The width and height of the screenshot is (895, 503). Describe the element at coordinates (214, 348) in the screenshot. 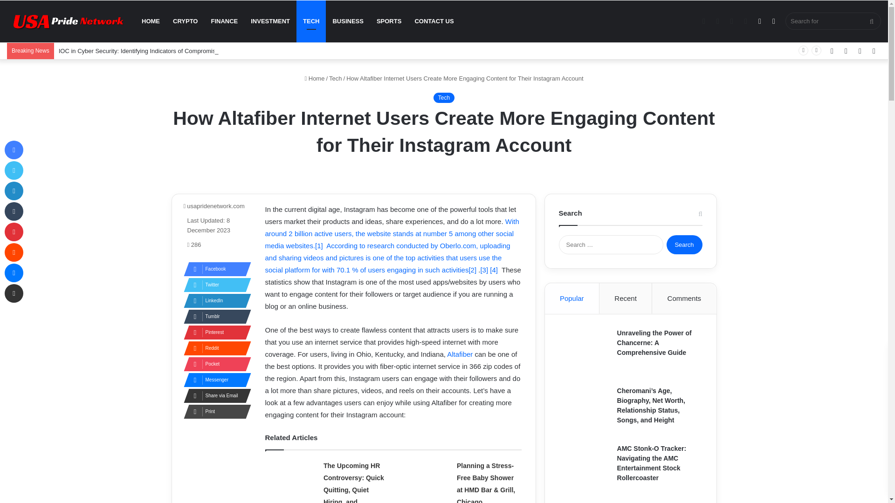

I see `Reddit` at that location.